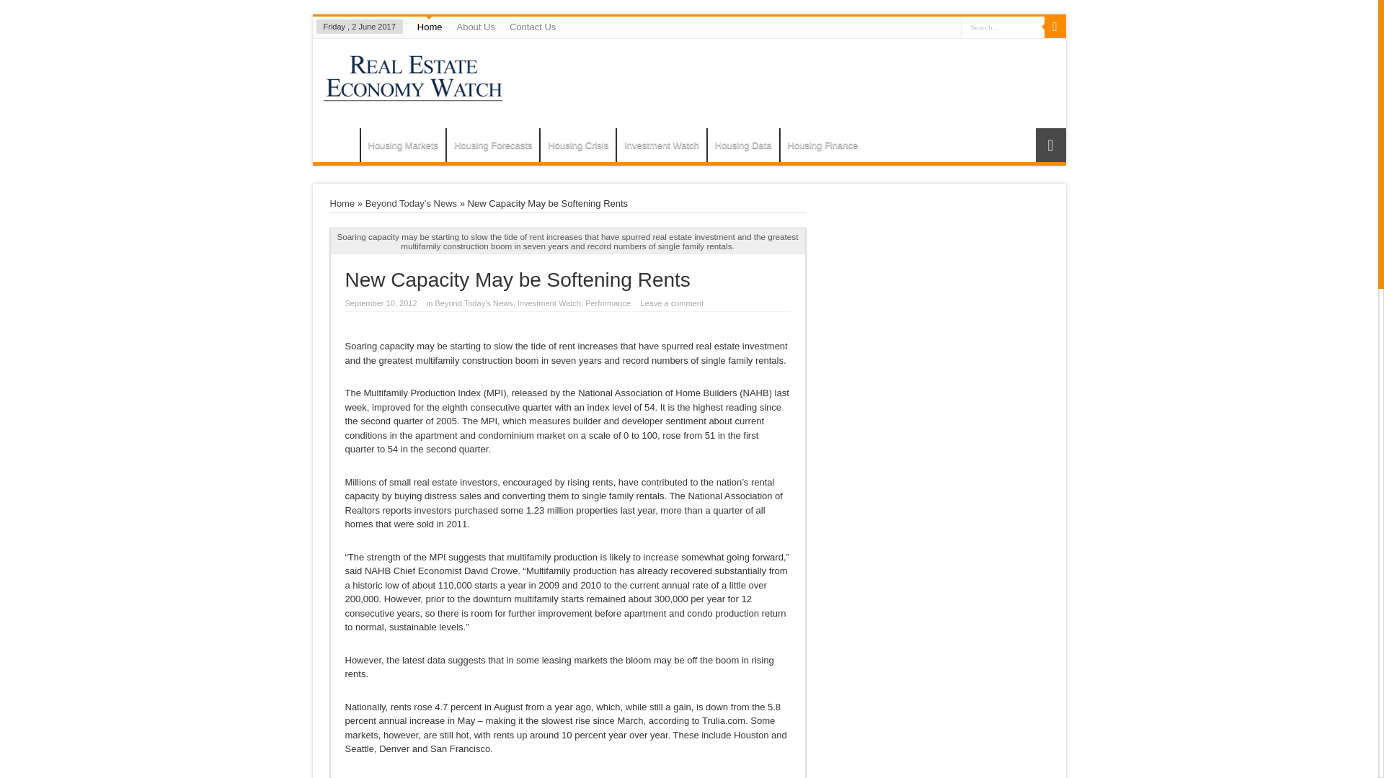 Image resolution: width=1384 pixels, height=778 pixels. I want to click on Home, so click(340, 147).